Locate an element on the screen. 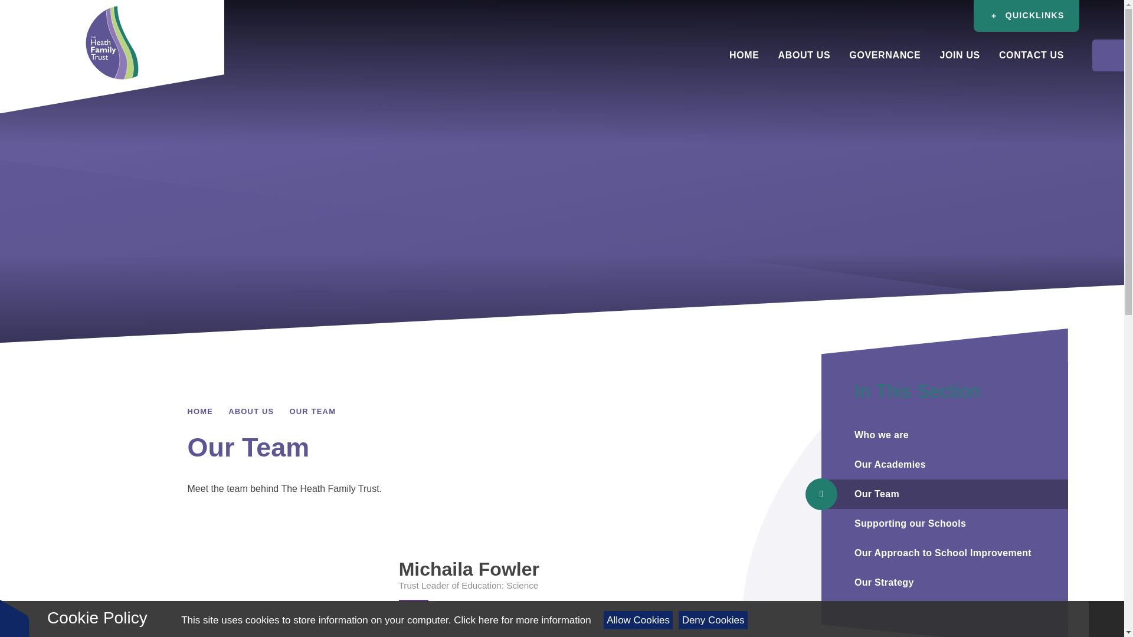 This screenshot has height=637, width=1133. See cookie policy is located at coordinates (522, 620).